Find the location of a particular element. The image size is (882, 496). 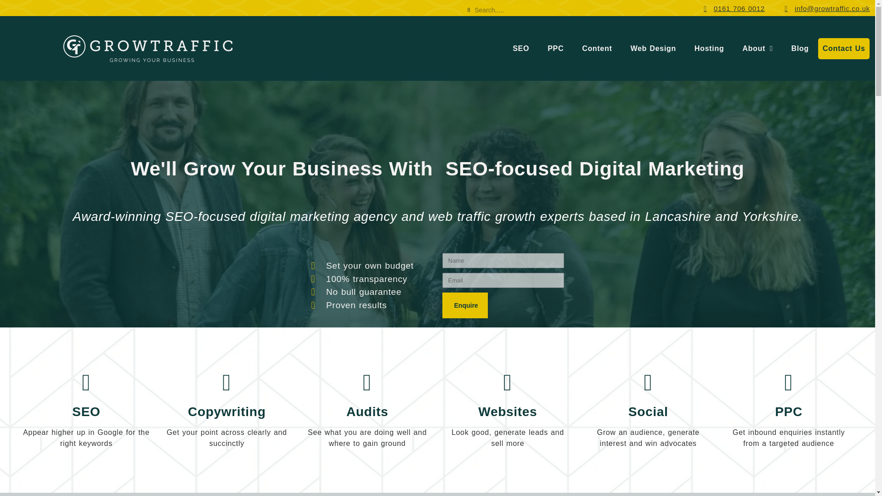

Content is located at coordinates (596, 48).